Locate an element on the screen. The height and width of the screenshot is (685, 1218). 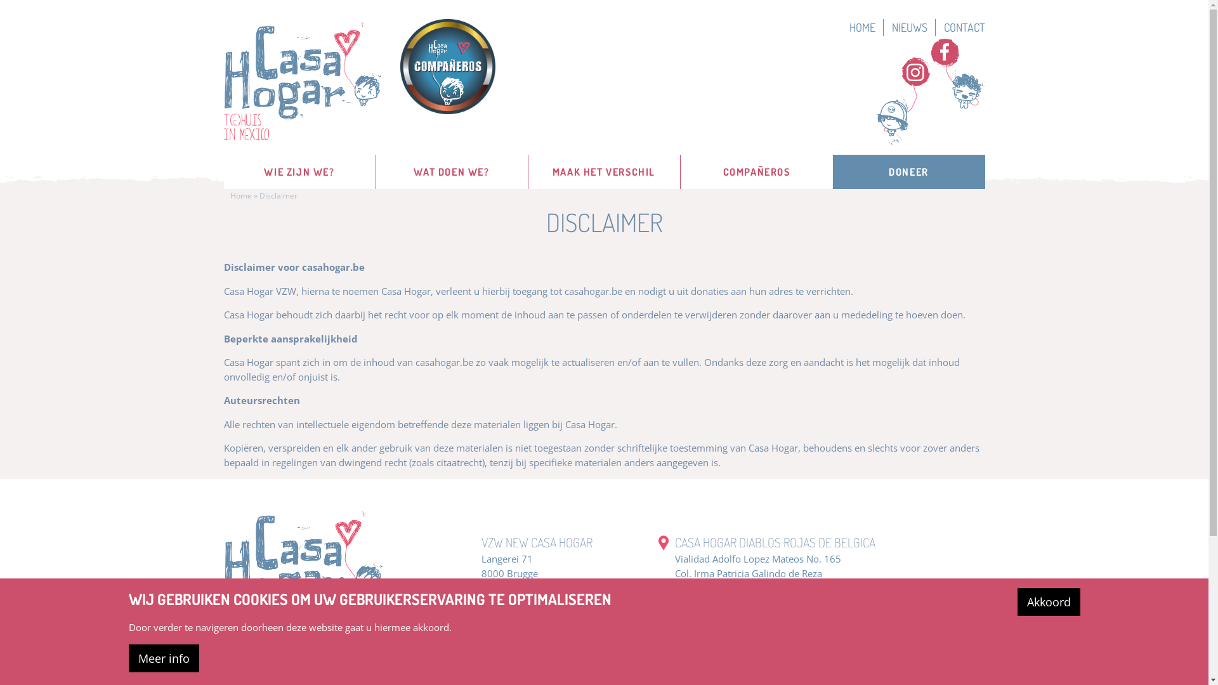
CONTACT is located at coordinates (964, 28).